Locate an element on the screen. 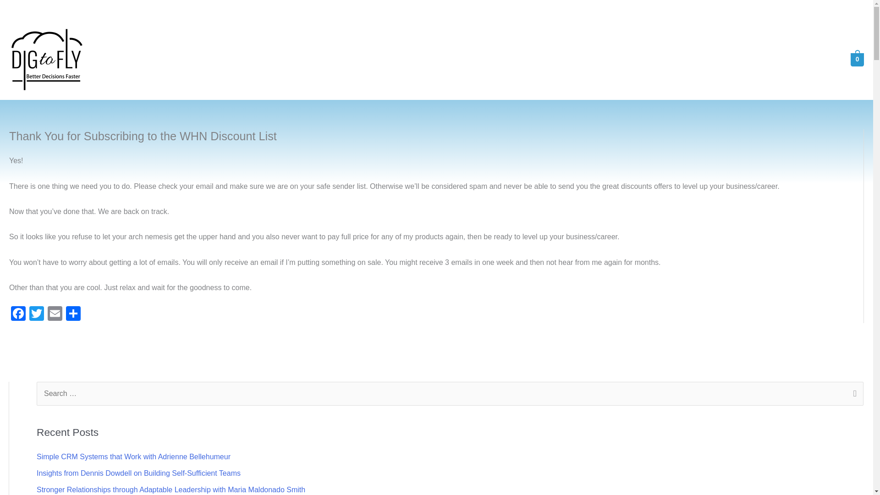 The image size is (880, 495). Blog is located at coordinates (688, 60).